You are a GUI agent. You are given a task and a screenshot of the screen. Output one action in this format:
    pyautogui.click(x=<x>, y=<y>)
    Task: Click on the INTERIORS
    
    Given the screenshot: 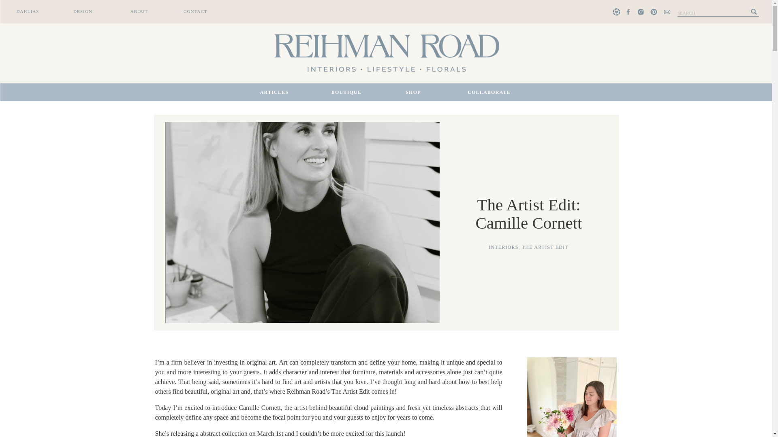 What is the action you would take?
    pyautogui.click(x=503, y=247)
    